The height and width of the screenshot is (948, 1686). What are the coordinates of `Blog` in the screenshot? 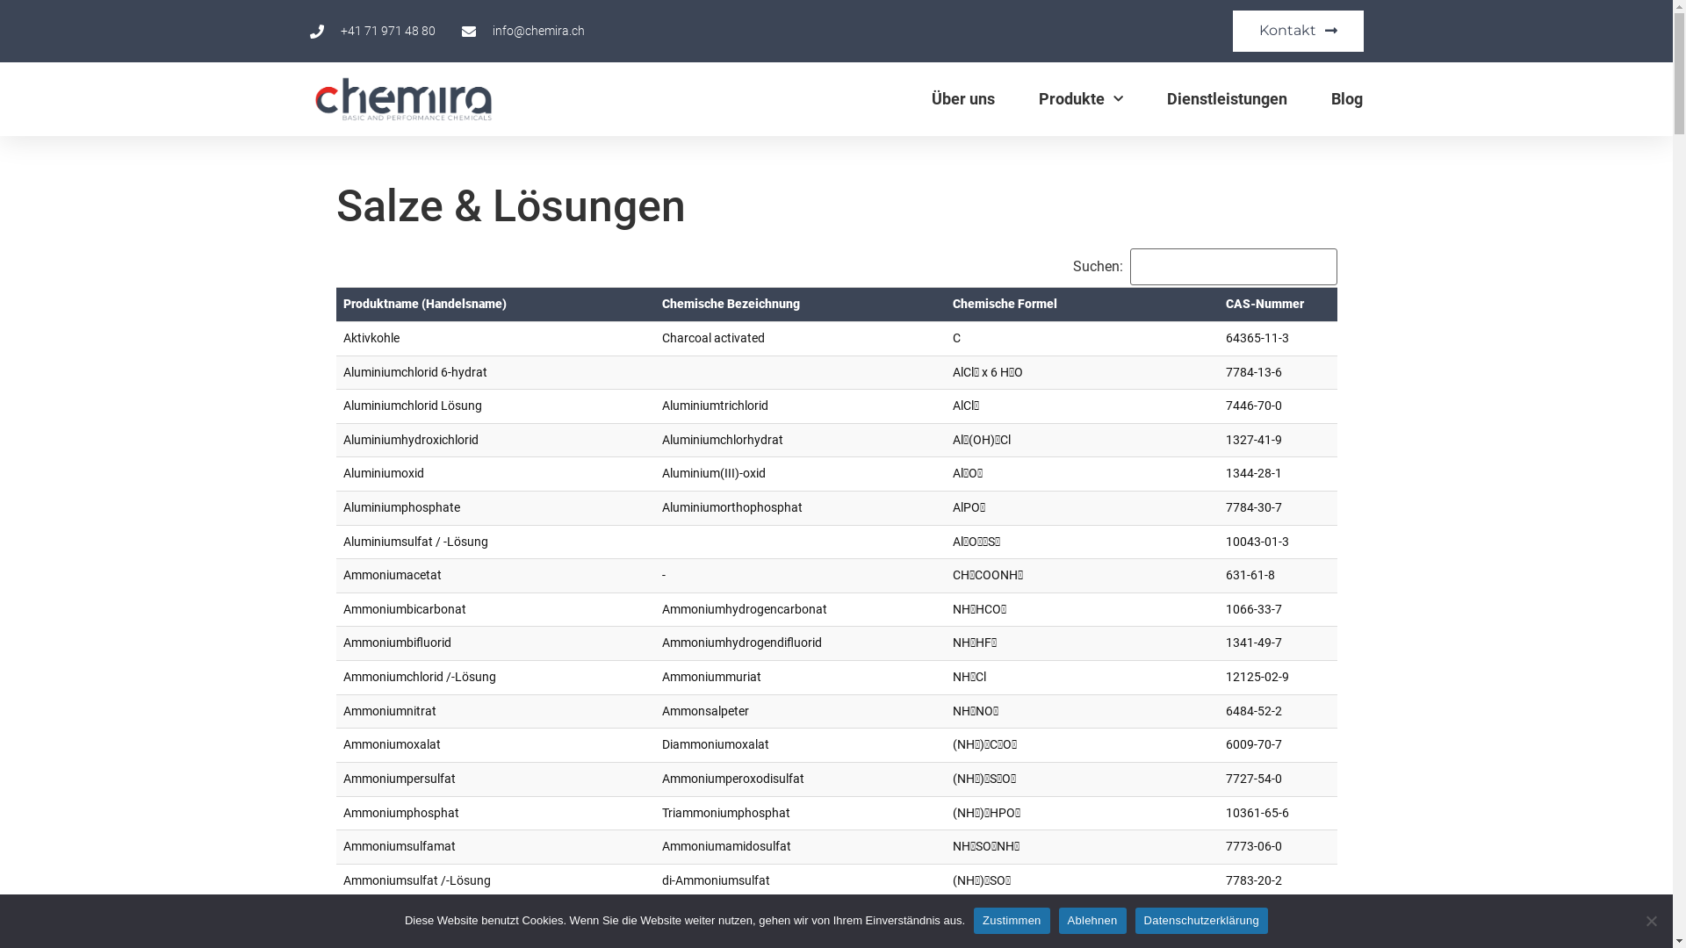 It's located at (1347, 99).